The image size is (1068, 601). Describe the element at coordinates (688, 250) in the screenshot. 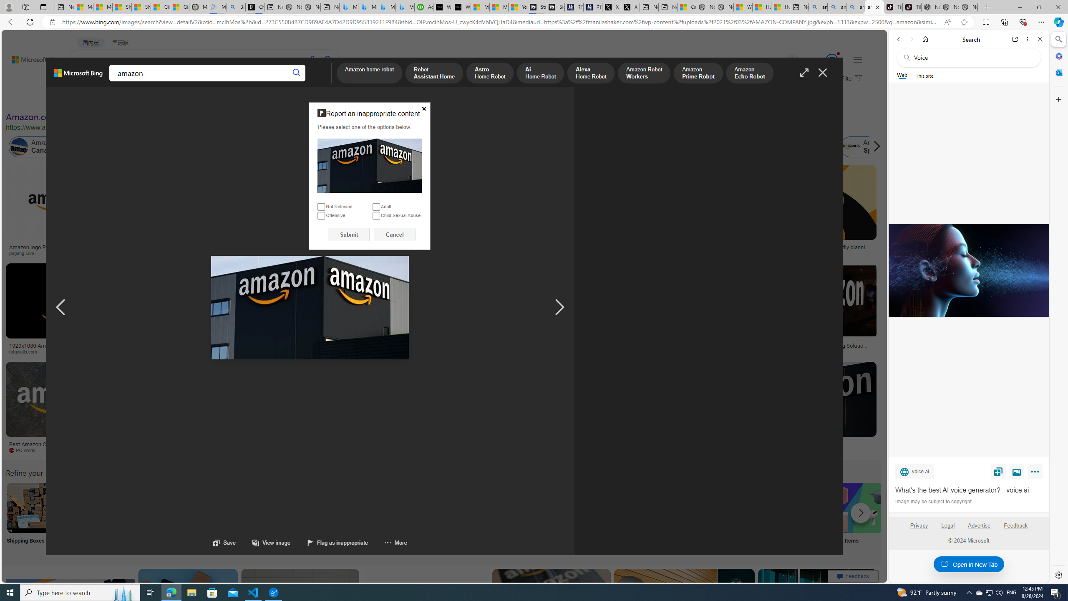

I see `Amazon down? Current status and problems | Downdetector` at that location.